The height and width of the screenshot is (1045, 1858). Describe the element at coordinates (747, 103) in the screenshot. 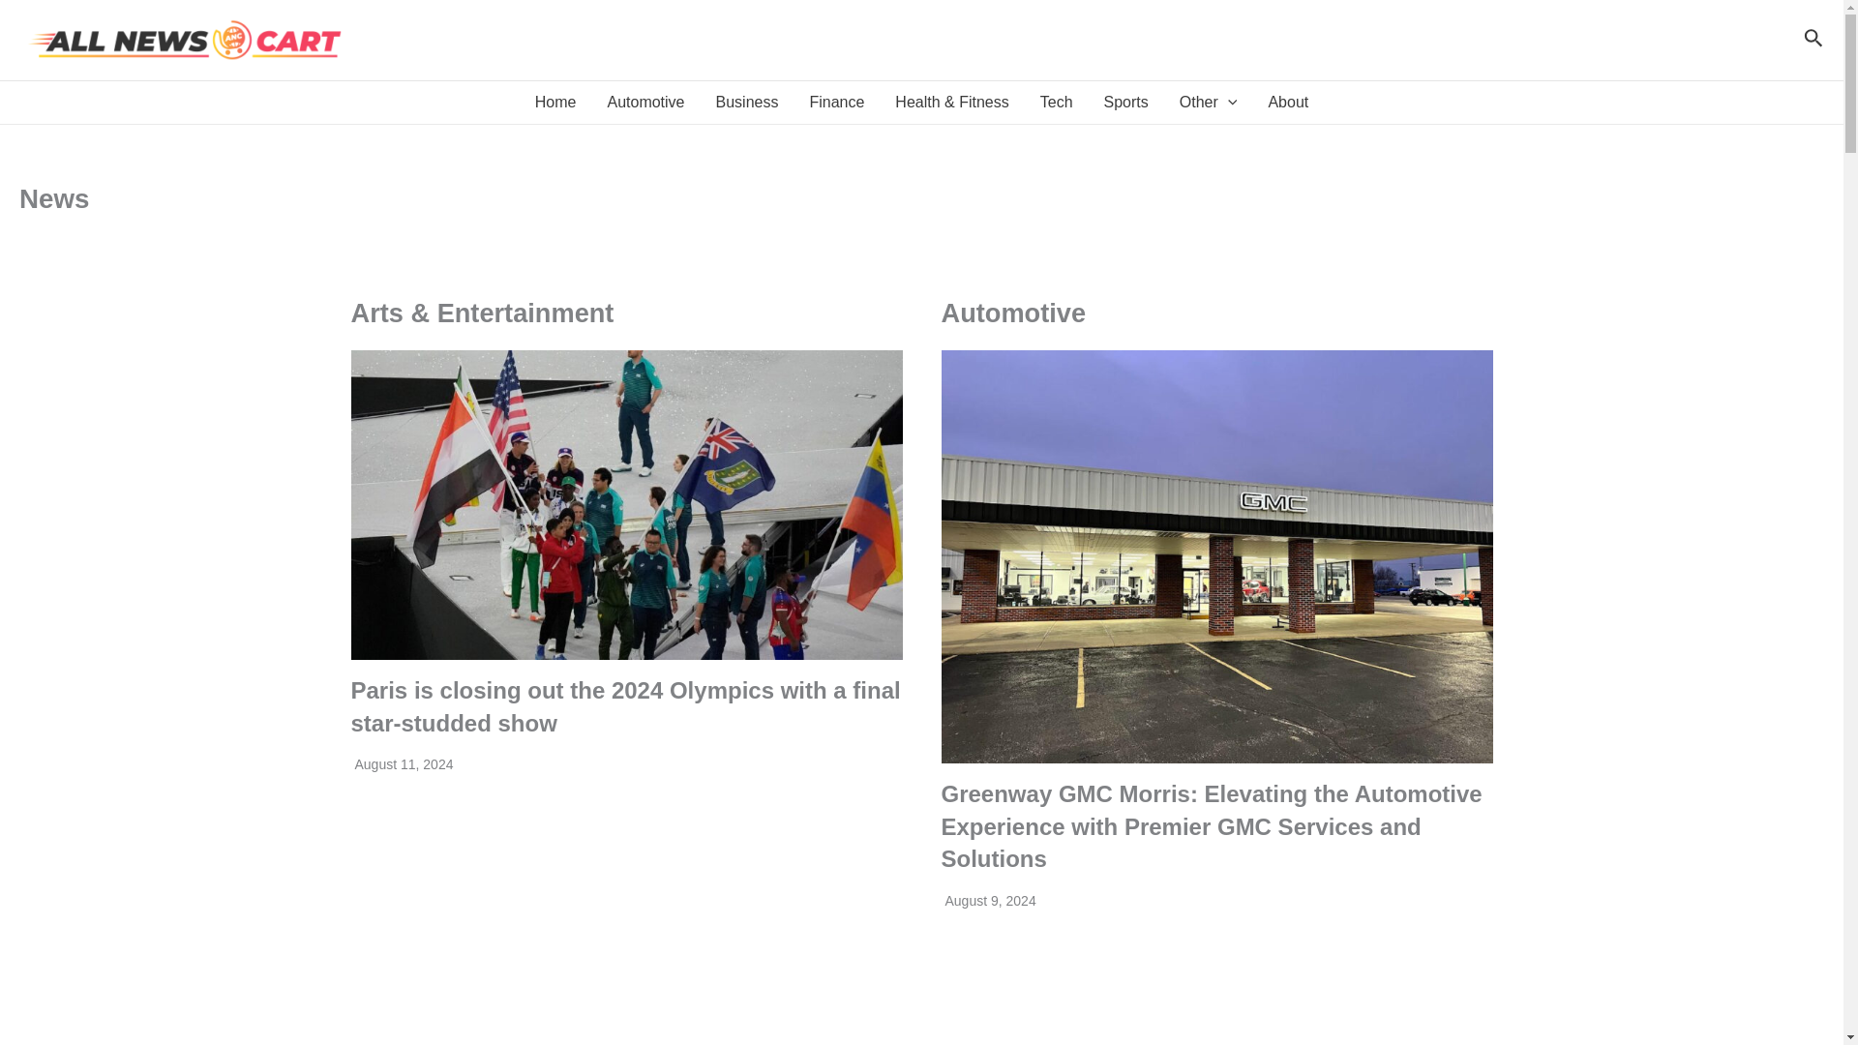

I see `Business` at that location.